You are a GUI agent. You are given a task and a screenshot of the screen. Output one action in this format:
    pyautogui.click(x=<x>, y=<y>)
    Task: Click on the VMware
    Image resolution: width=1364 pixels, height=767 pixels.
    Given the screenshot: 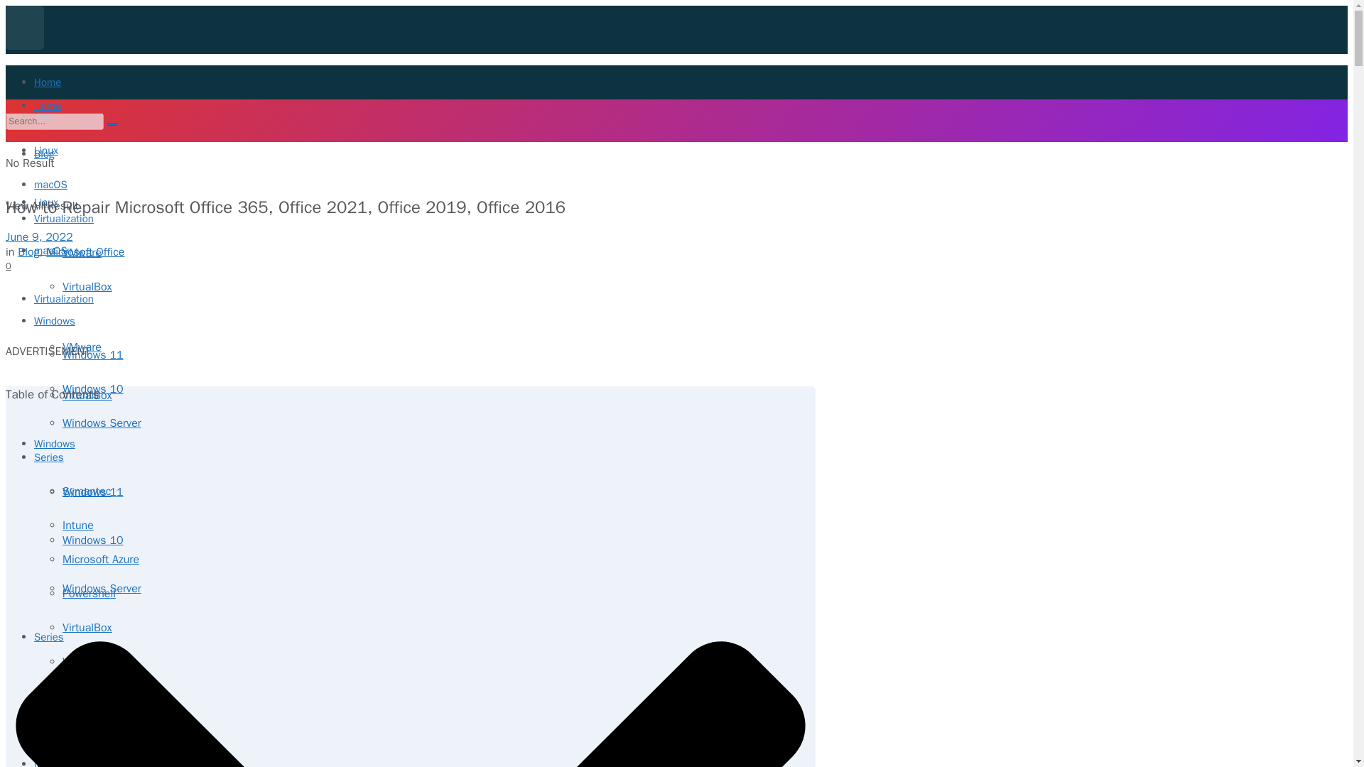 What is the action you would take?
    pyautogui.click(x=82, y=253)
    